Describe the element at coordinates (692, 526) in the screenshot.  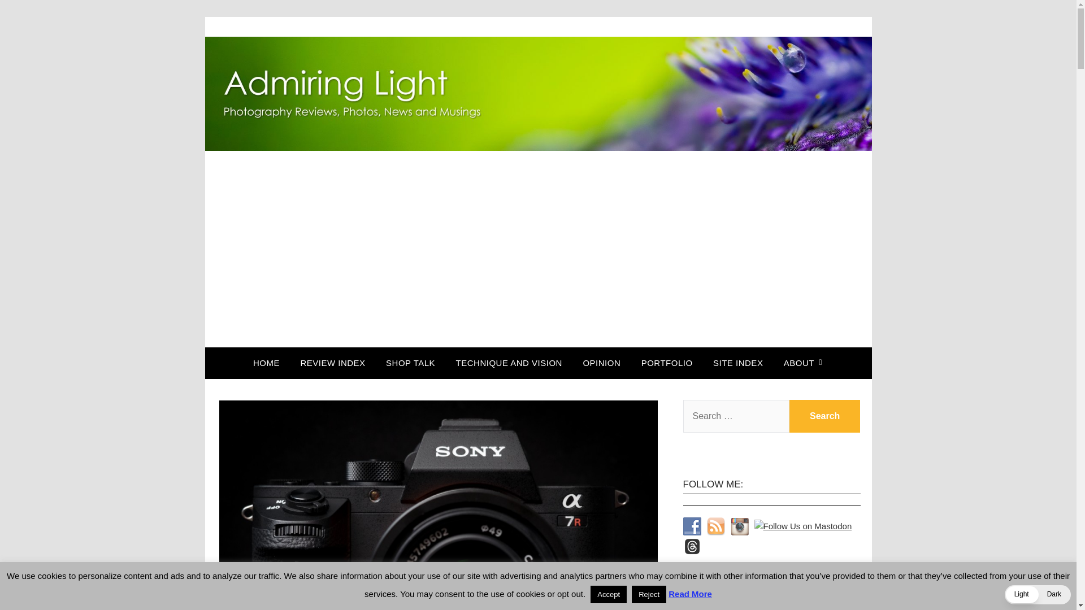
I see `Follow Us on Facebook` at that location.